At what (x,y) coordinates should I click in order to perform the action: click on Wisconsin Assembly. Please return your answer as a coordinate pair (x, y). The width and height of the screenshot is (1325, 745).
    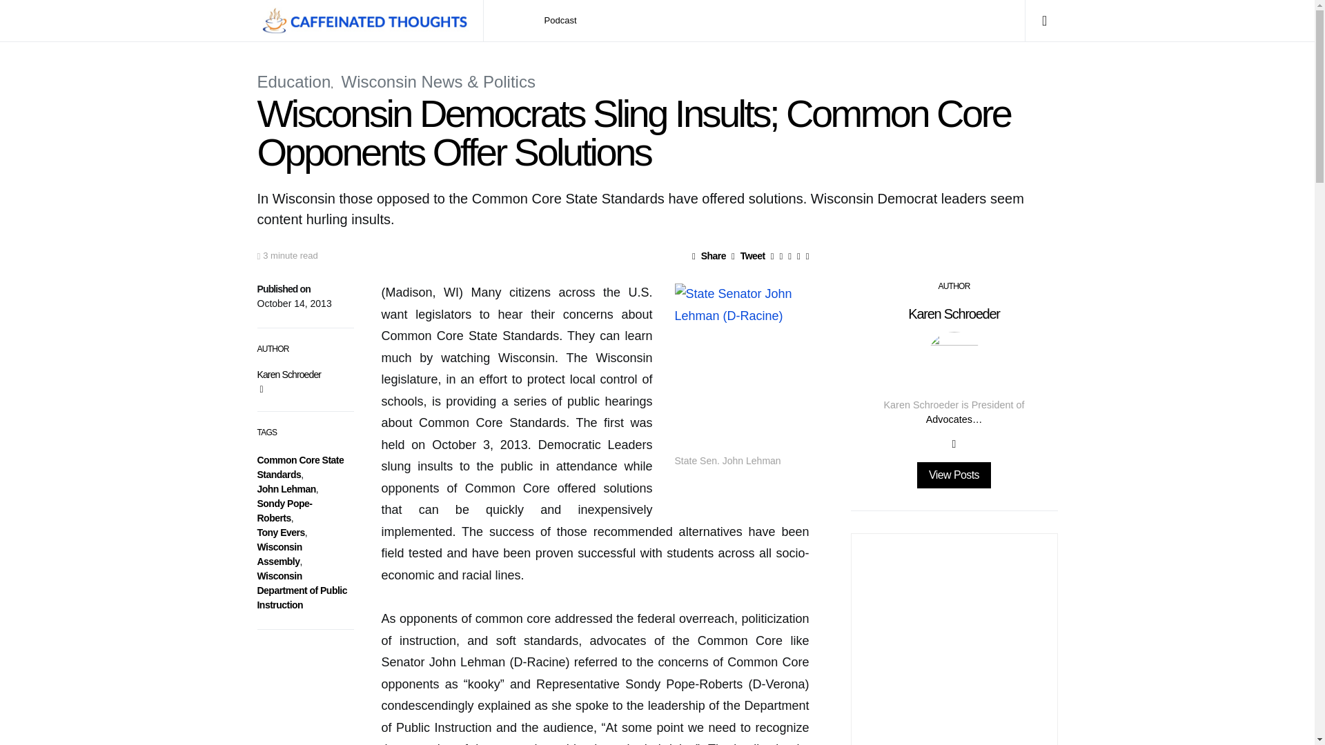
    Looking at the image, I should click on (279, 554).